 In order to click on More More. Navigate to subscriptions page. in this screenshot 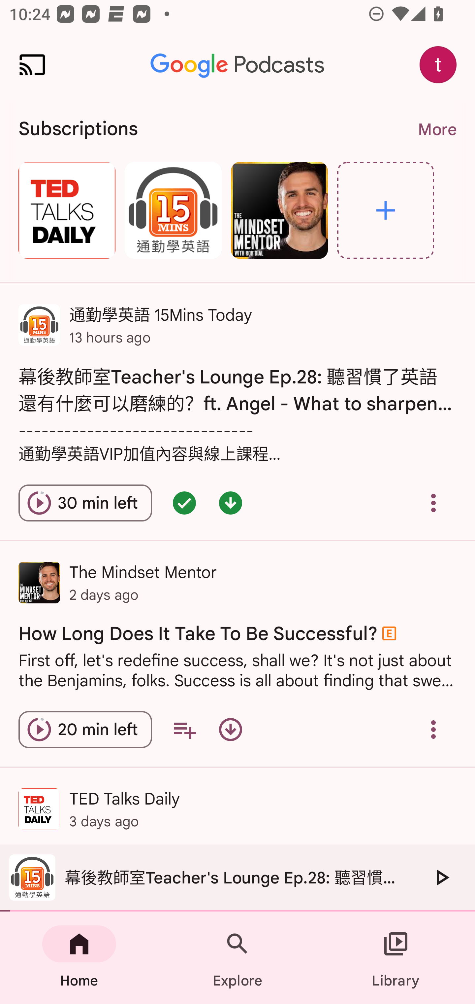, I will do `click(437, 129)`.